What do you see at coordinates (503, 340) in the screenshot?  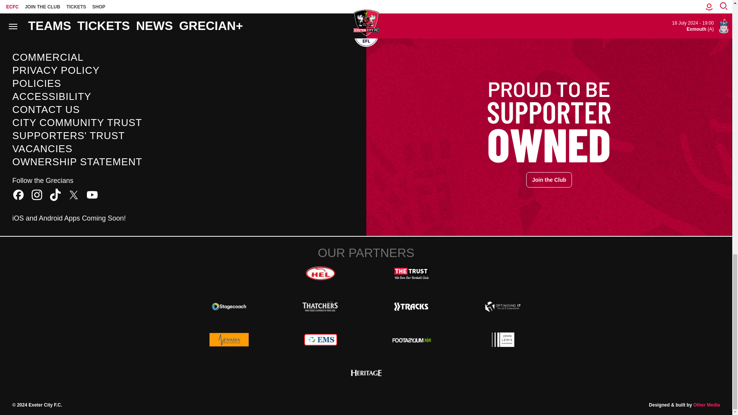 I see `John Lewis` at bounding box center [503, 340].